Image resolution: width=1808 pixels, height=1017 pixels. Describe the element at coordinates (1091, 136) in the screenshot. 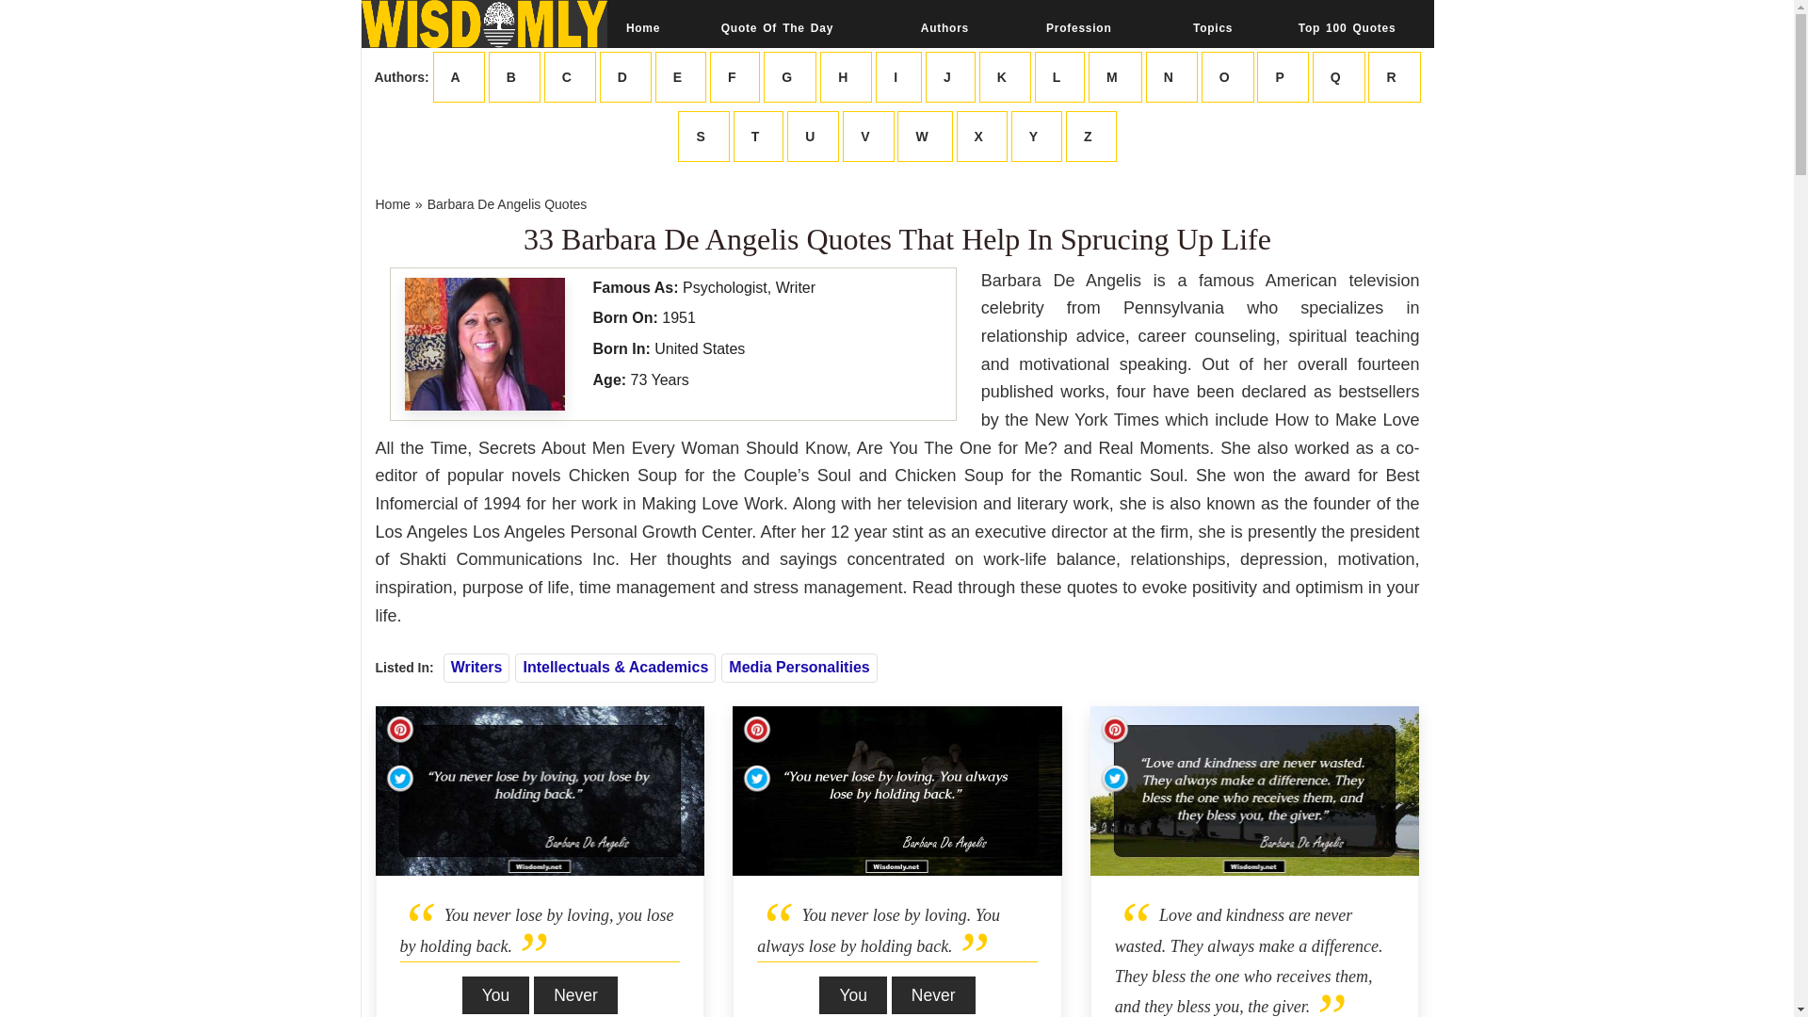

I see `Z` at that location.